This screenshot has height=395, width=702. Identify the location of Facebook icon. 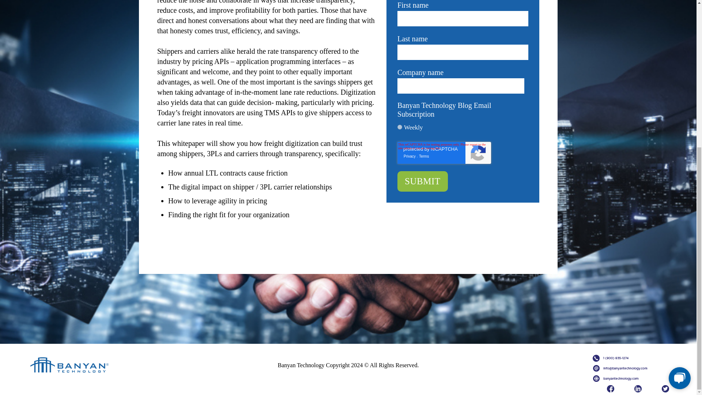
(611, 389).